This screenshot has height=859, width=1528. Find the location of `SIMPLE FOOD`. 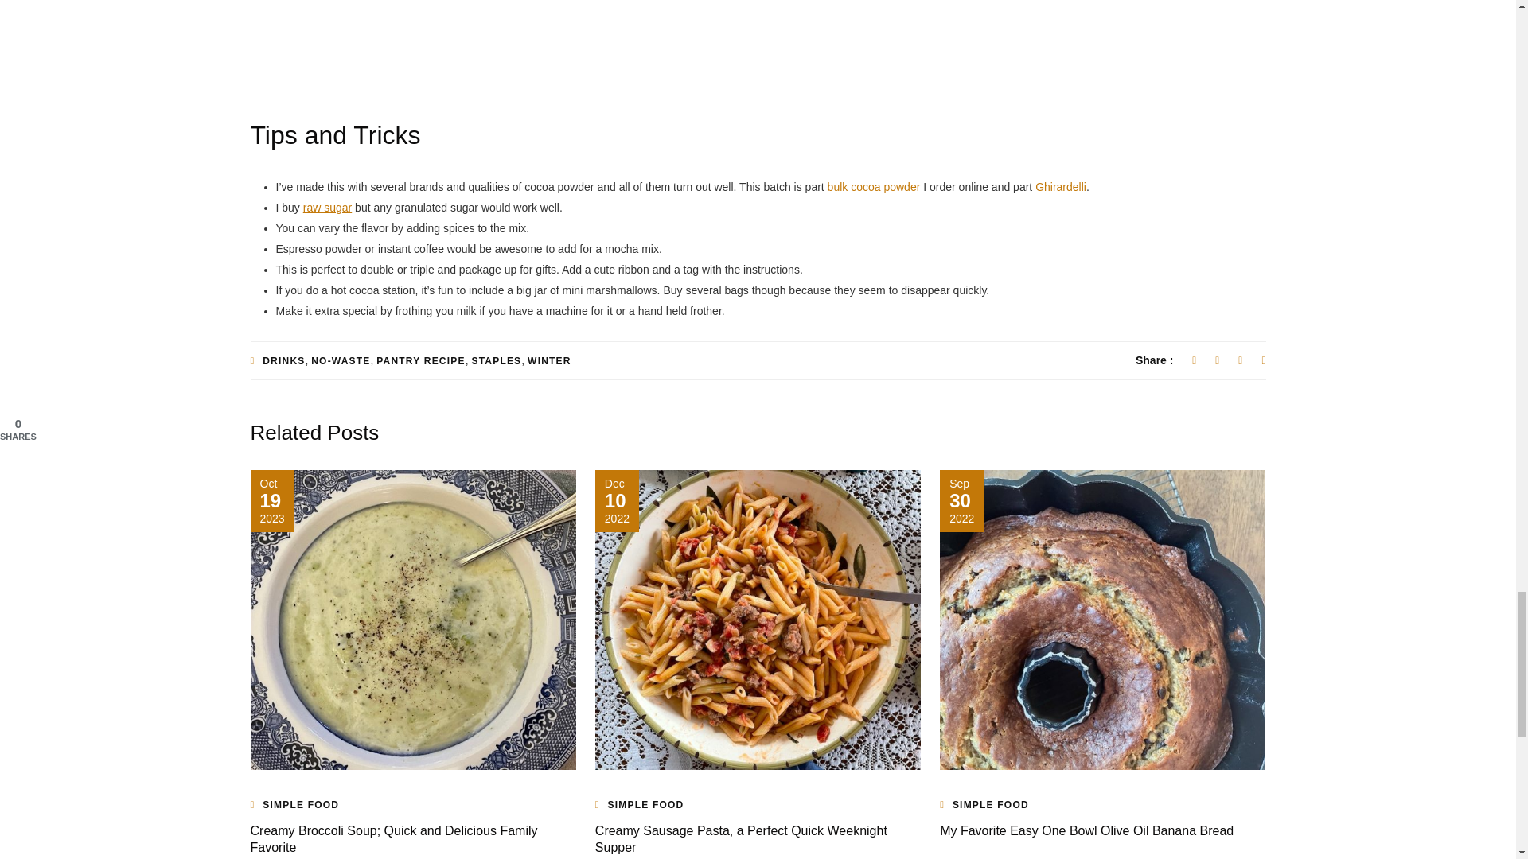

SIMPLE FOOD is located at coordinates (646, 805).